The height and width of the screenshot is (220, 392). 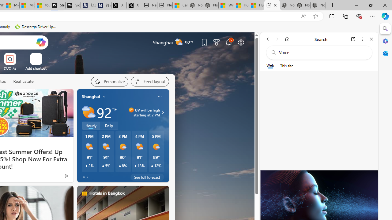 What do you see at coordinates (91, 126) in the screenshot?
I see `Hourly` at bounding box center [91, 126].